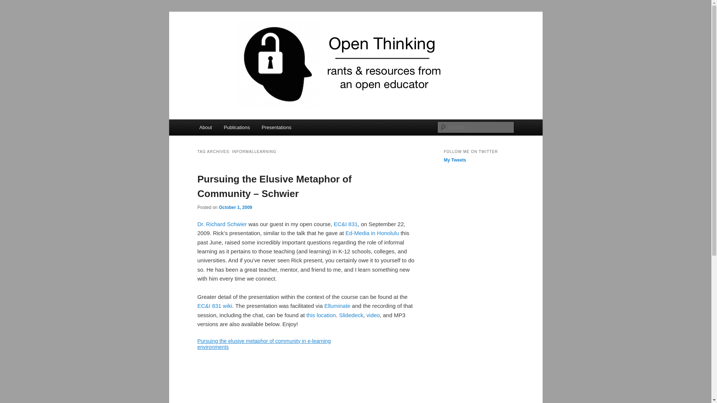  I want to click on this location, so click(320, 315).